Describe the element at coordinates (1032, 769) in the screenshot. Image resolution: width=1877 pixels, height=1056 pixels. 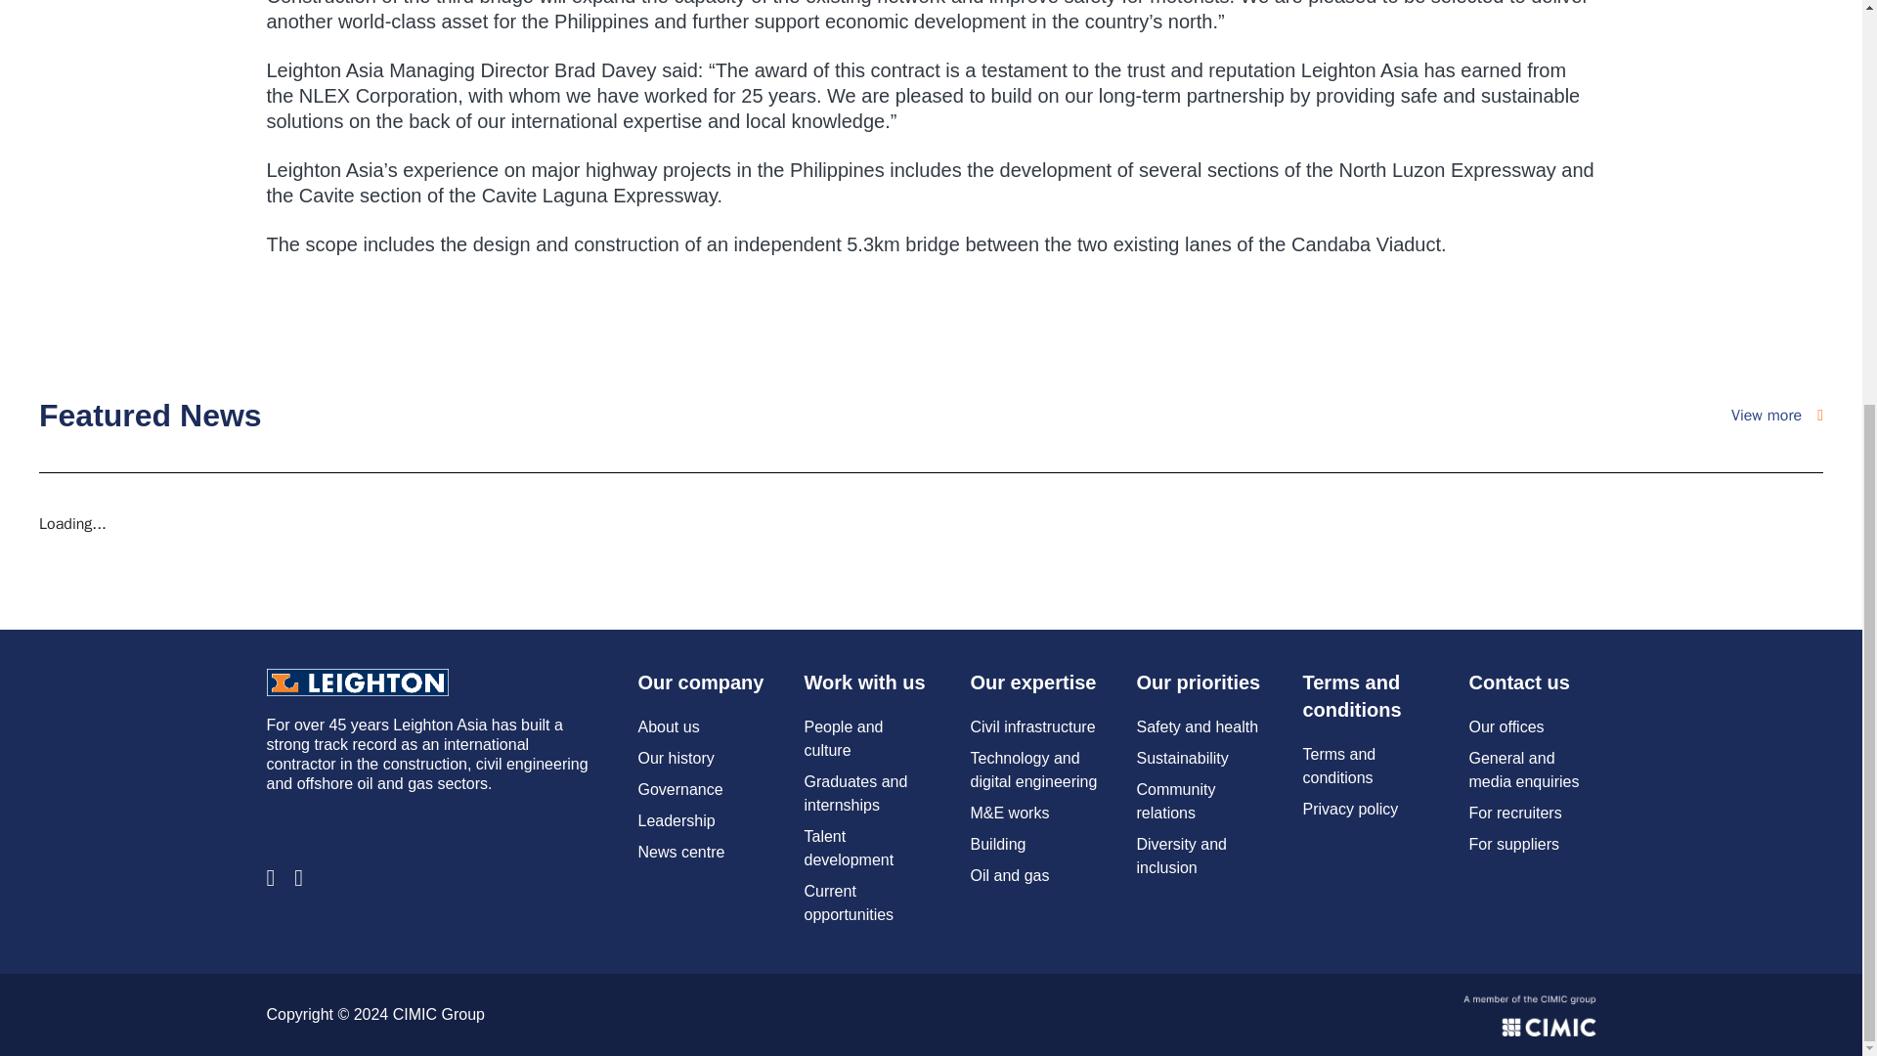
I see `Technology and digital engineering` at that location.